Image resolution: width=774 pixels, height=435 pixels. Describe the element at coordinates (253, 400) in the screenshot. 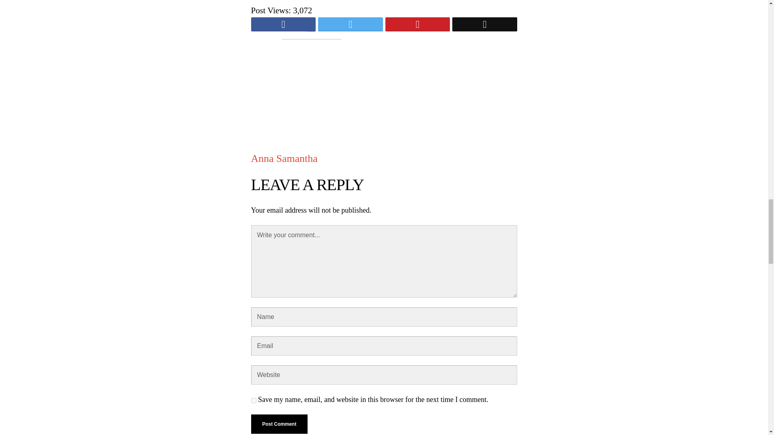

I see `yes` at that location.